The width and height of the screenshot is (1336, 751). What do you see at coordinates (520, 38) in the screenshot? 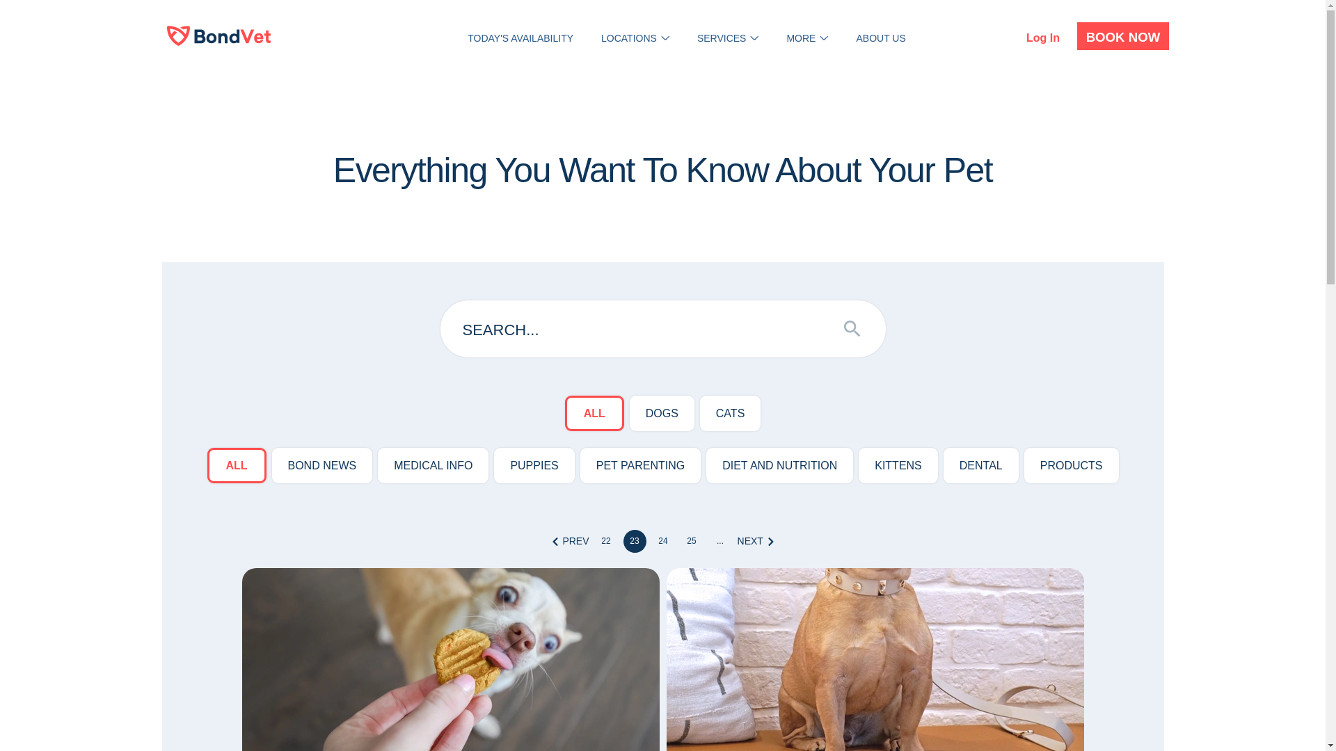
I see `TODAY'S AVAILABILITY` at bounding box center [520, 38].